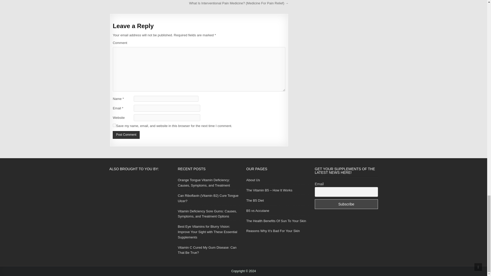  What do you see at coordinates (114, 125) in the screenshot?
I see `yes` at bounding box center [114, 125].